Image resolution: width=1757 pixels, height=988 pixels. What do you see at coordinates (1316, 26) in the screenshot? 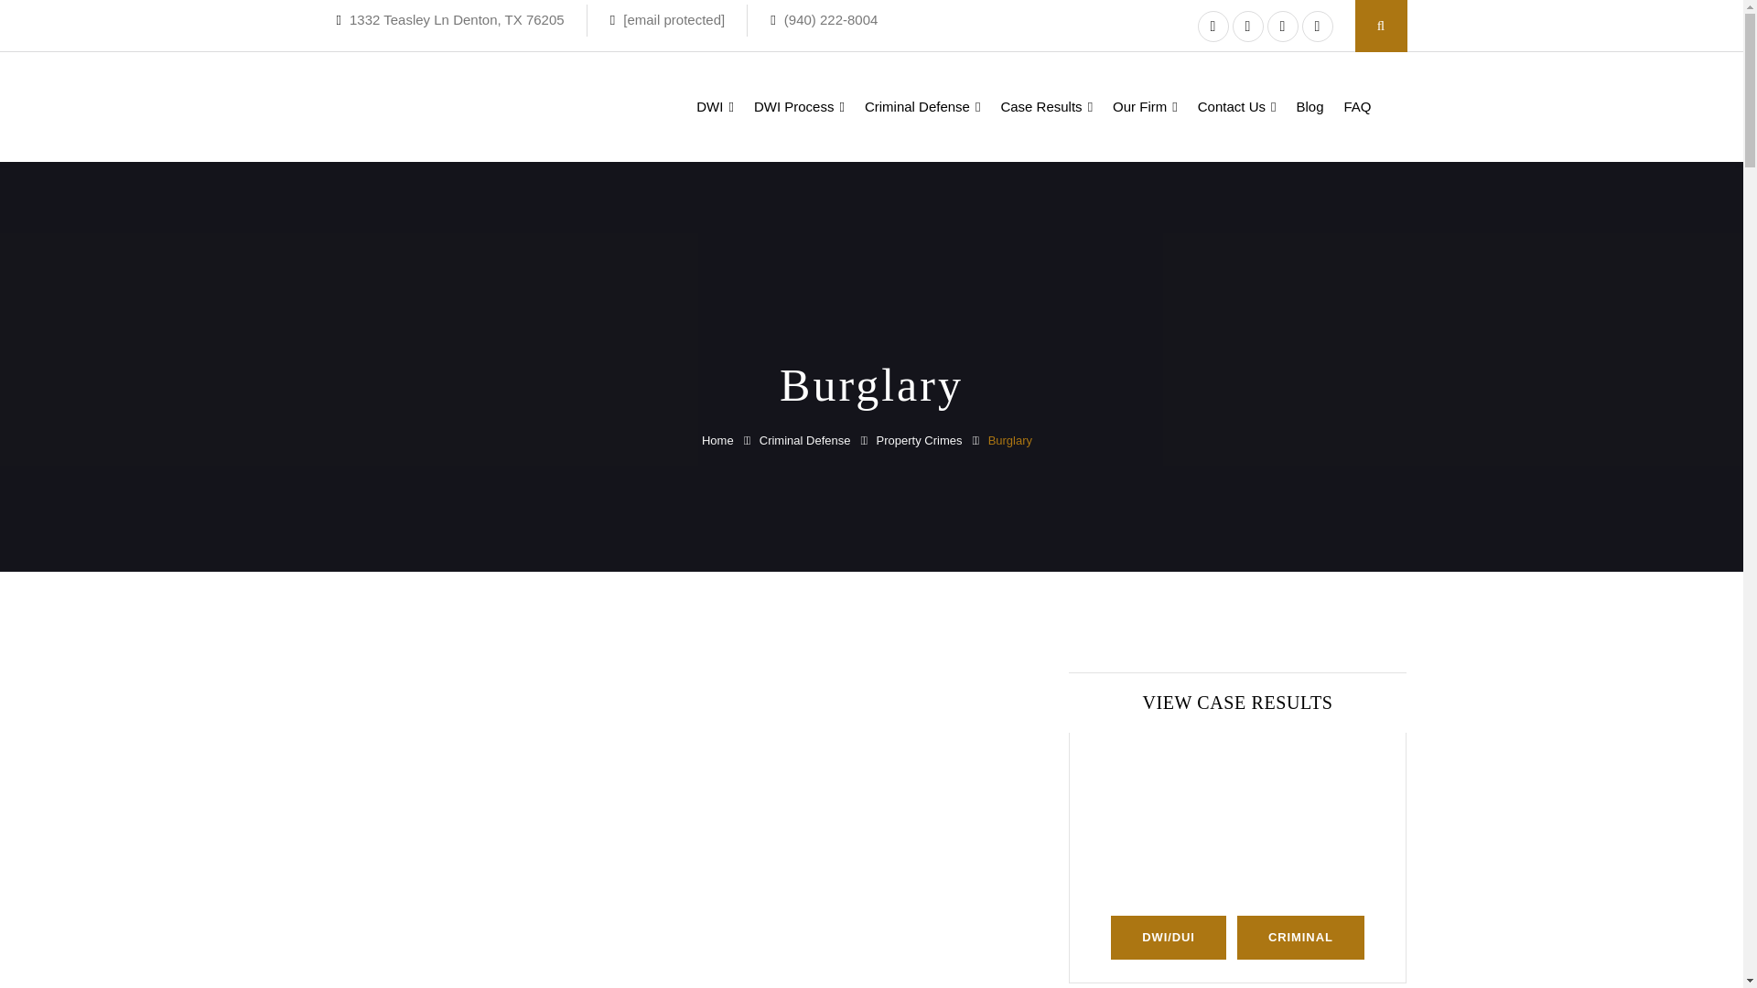
I see `Instagram` at bounding box center [1316, 26].